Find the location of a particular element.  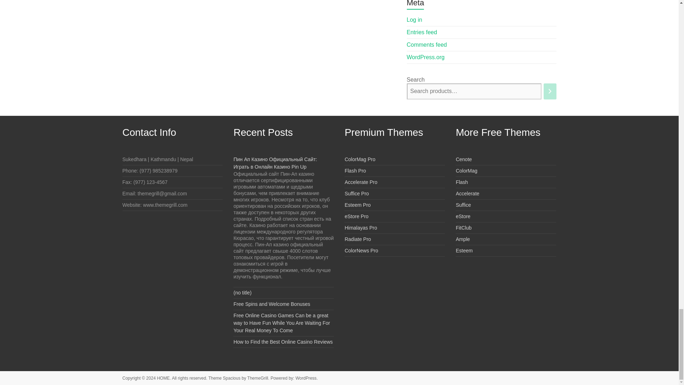

ColorMag Pro is located at coordinates (360, 159).